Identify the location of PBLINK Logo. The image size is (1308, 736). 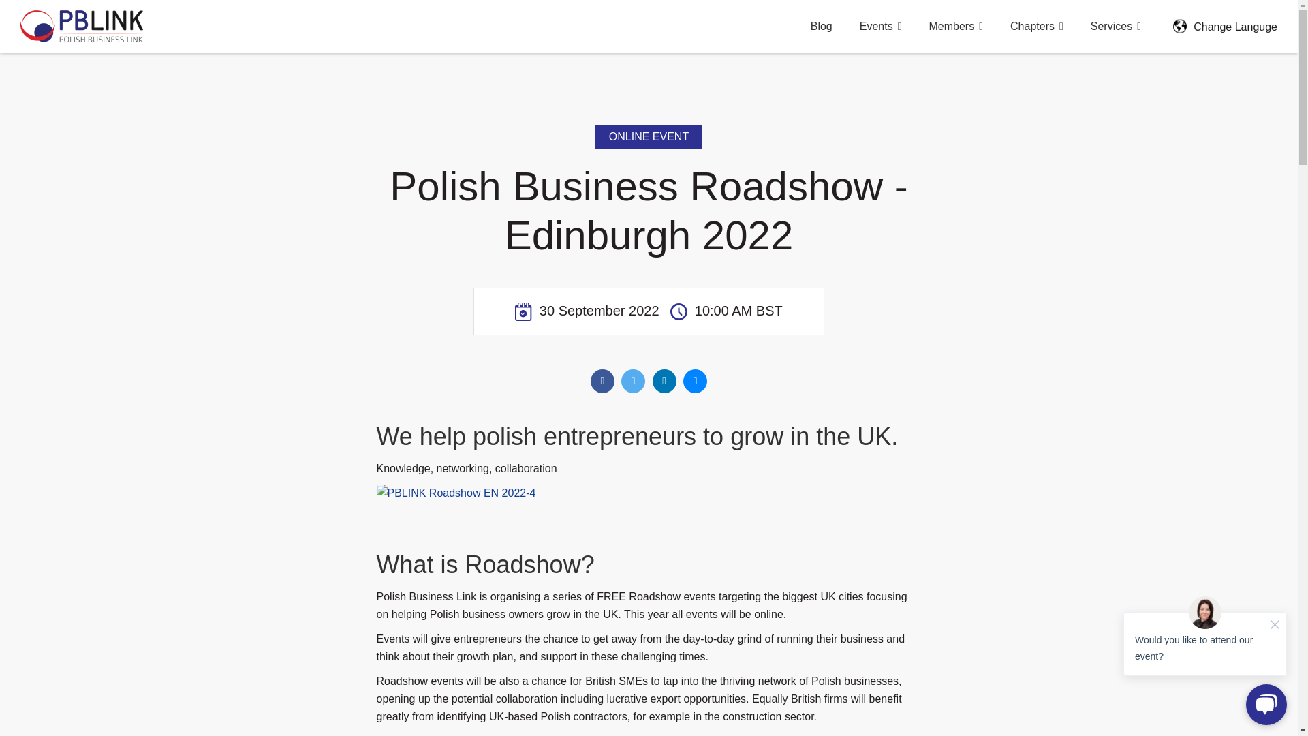
(82, 26).